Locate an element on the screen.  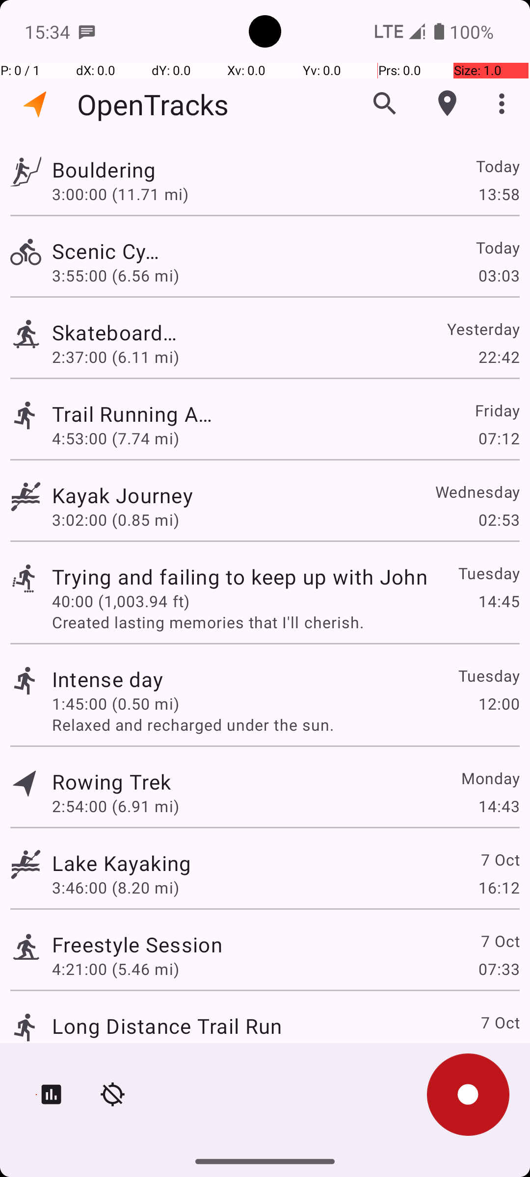
Rowing Trek is located at coordinates (111, 782).